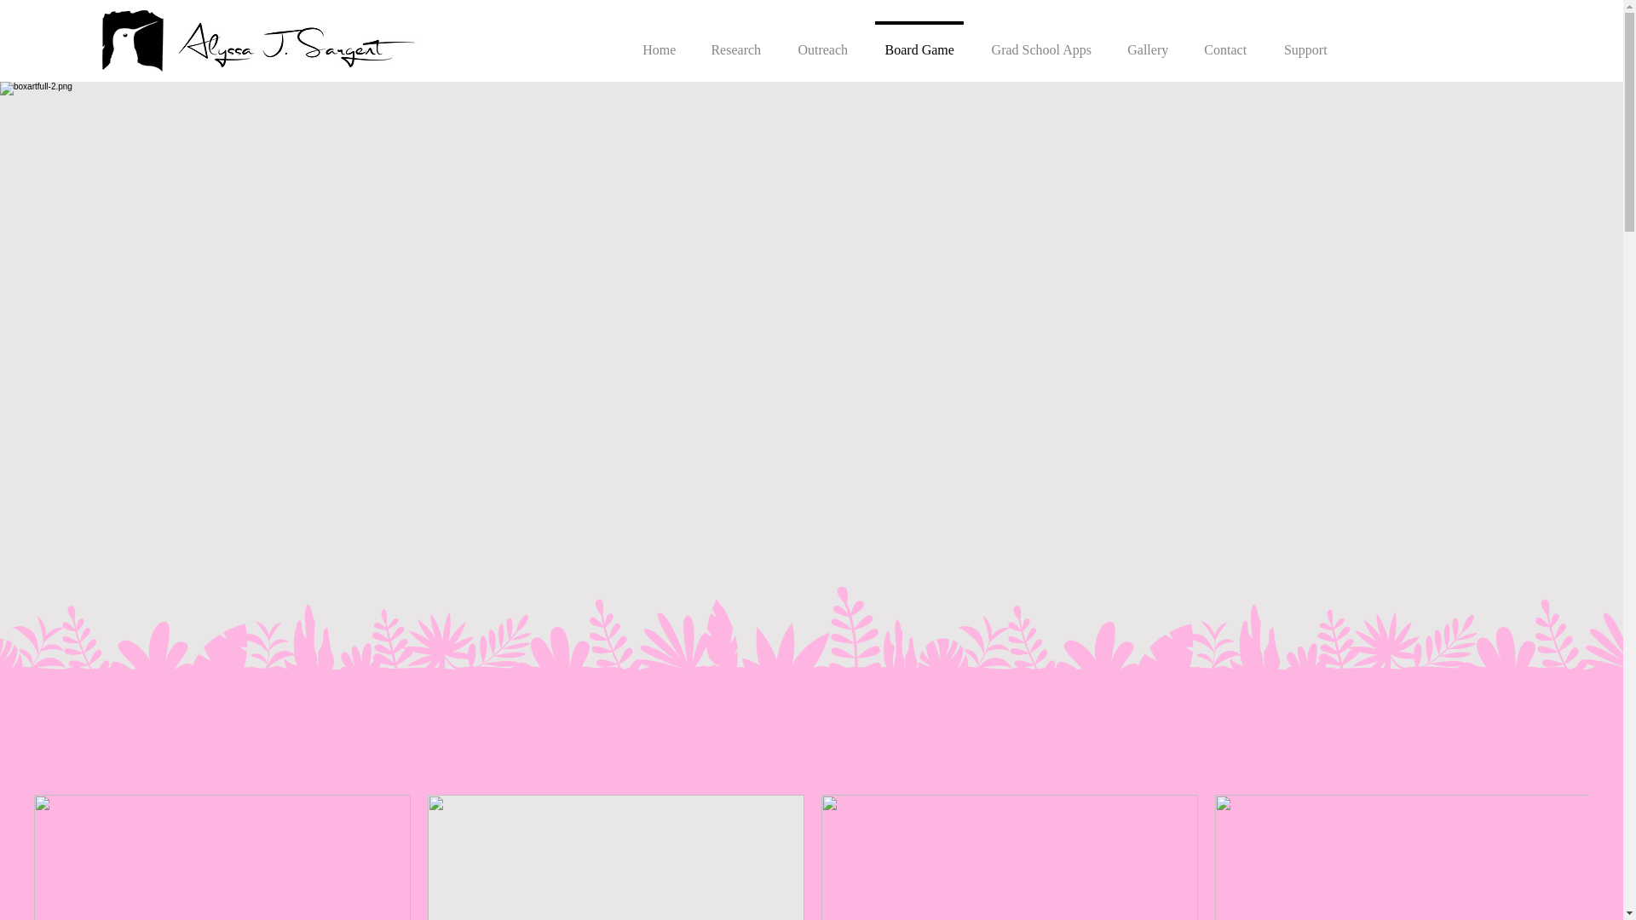 The image size is (1636, 920). Describe the element at coordinates (822, 42) in the screenshot. I see `Outreach` at that location.